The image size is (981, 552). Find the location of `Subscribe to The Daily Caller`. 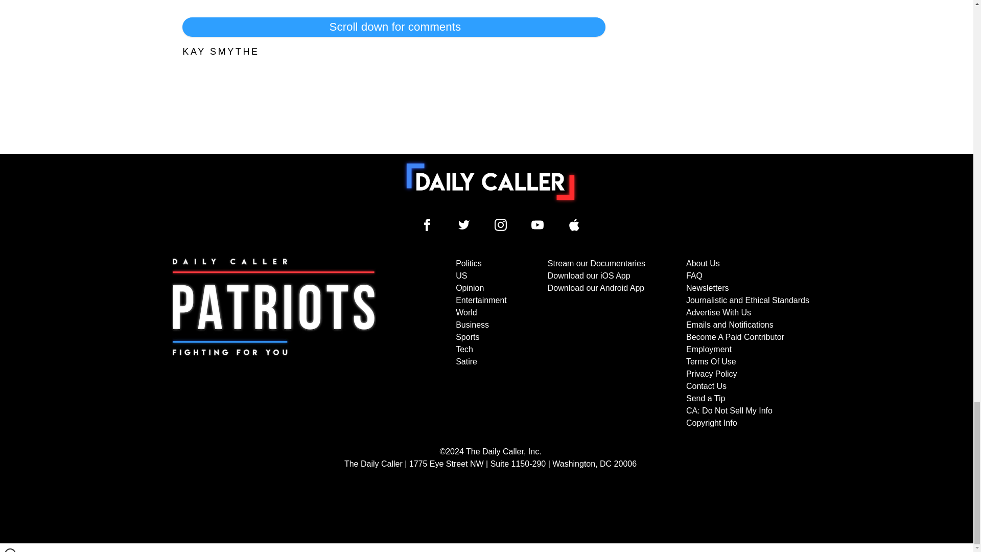

Subscribe to The Daily Caller is located at coordinates (274, 343).